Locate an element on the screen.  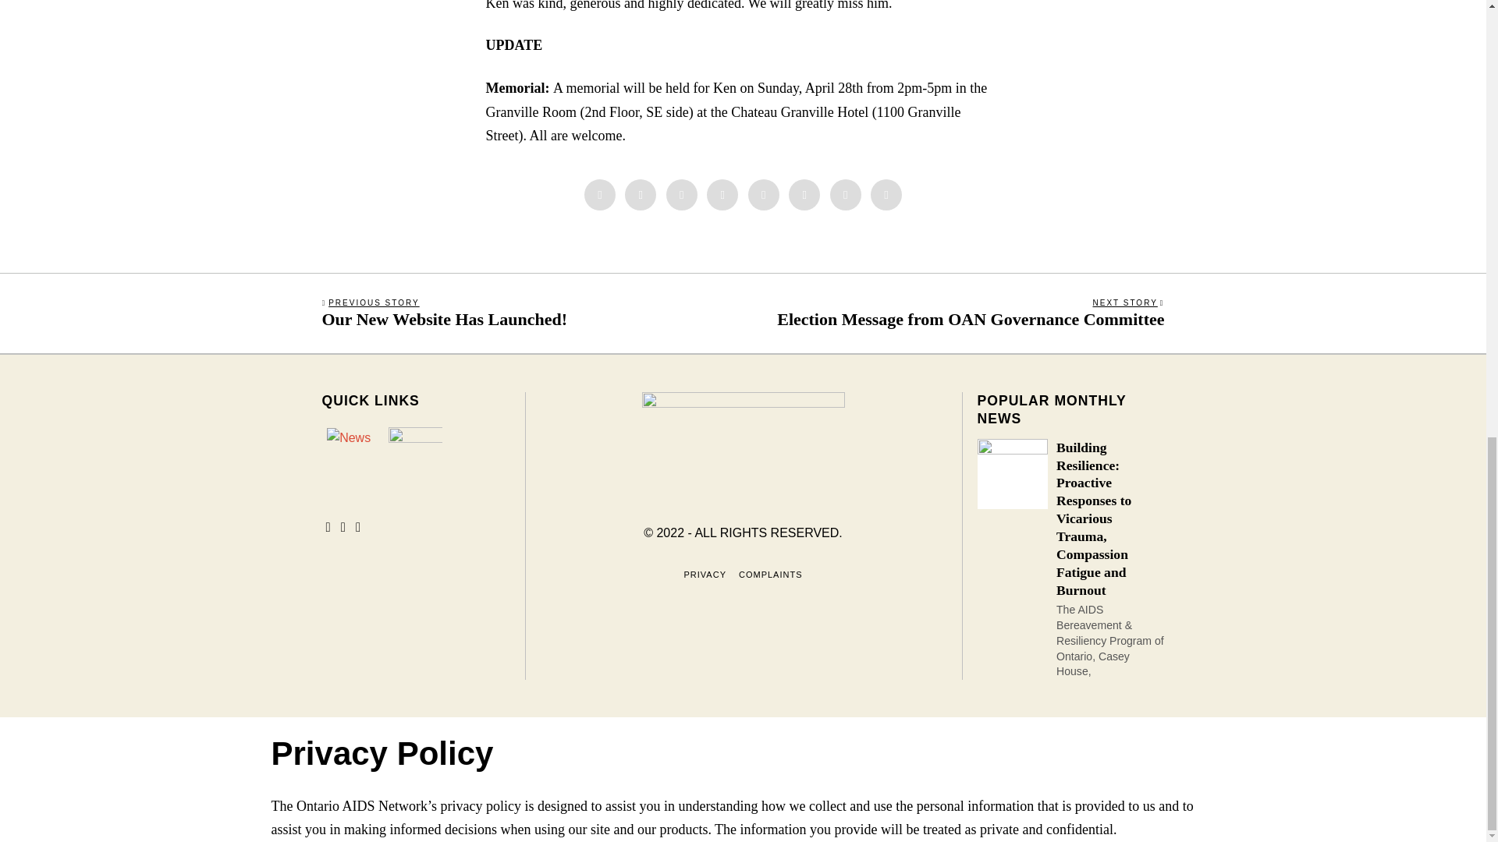
Linkedin is located at coordinates (763, 195).